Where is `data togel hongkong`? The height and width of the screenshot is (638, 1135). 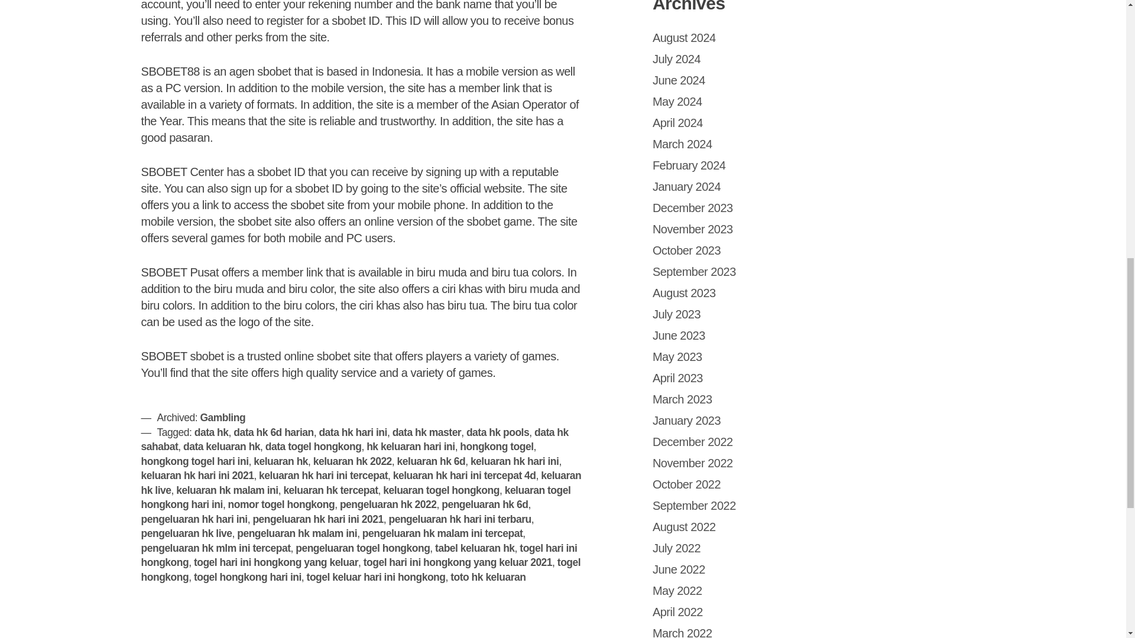
data togel hongkong is located at coordinates (313, 447).